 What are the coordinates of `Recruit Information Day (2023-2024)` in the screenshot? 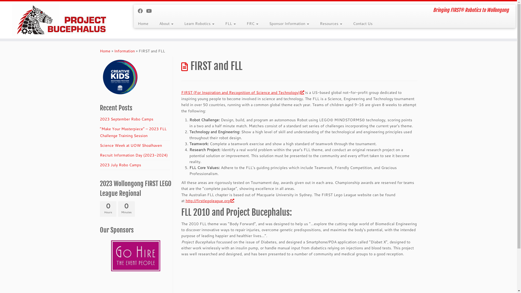 It's located at (134, 155).